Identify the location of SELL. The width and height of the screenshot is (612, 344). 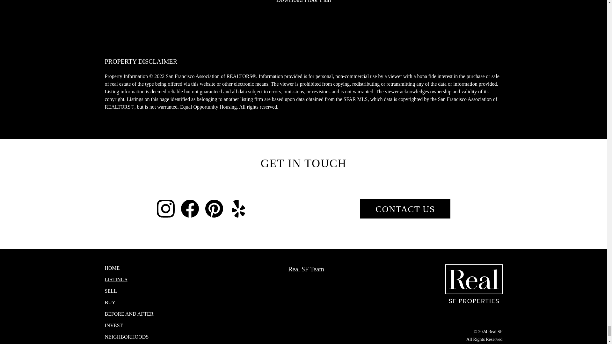
(139, 291).